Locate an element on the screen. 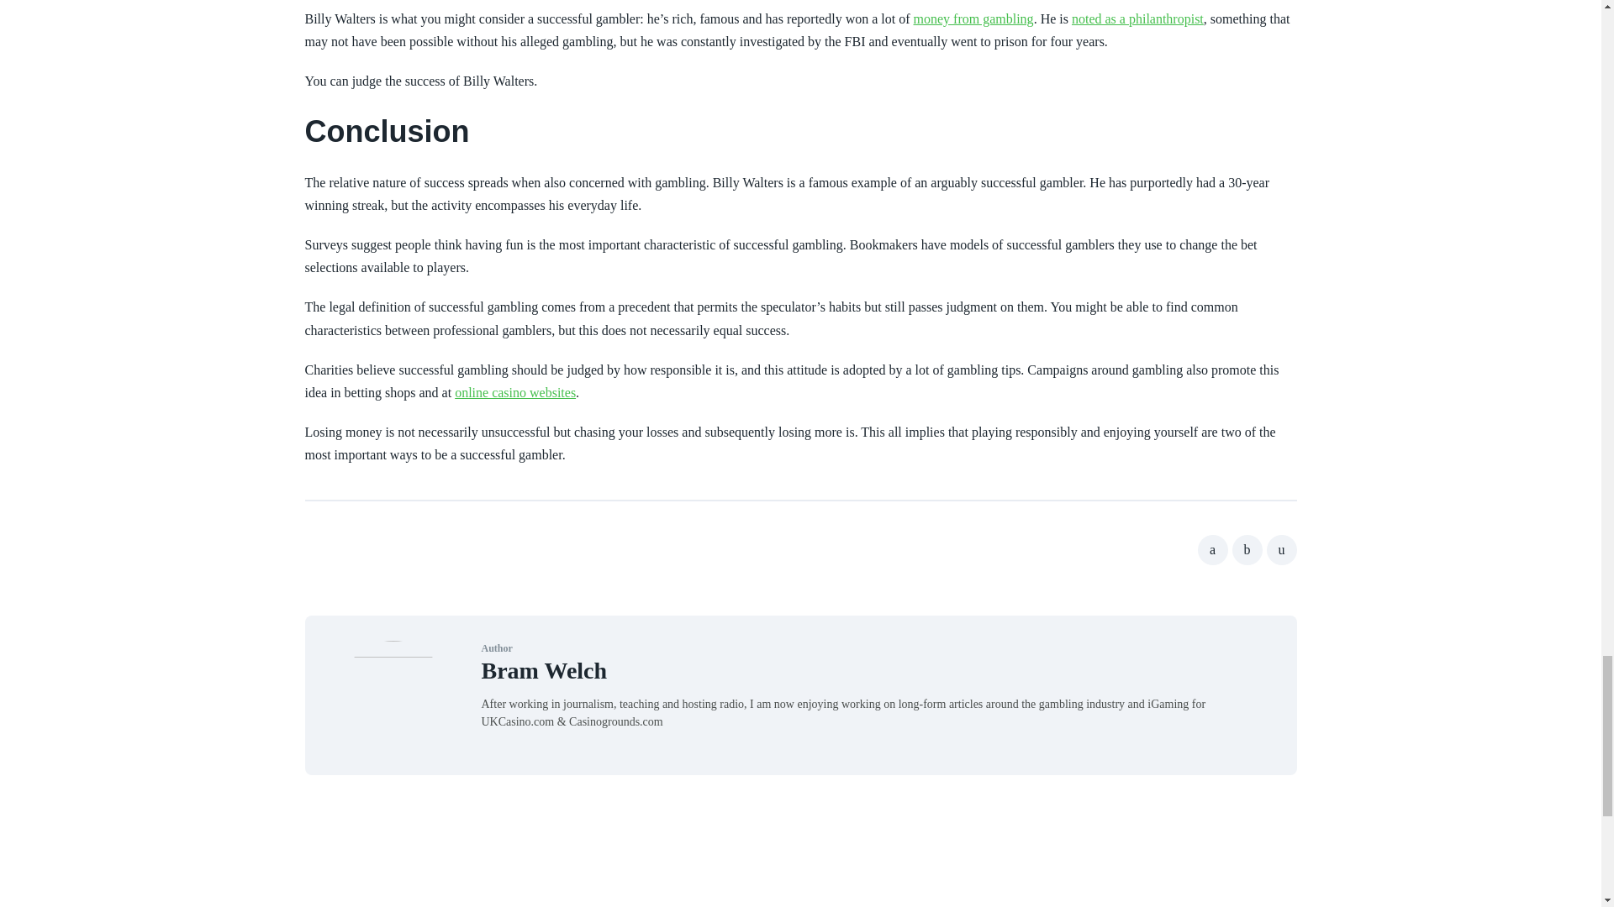 The width and height of the screenshot is (1614, 907). online casino websites is located at coordinates (515, 393).